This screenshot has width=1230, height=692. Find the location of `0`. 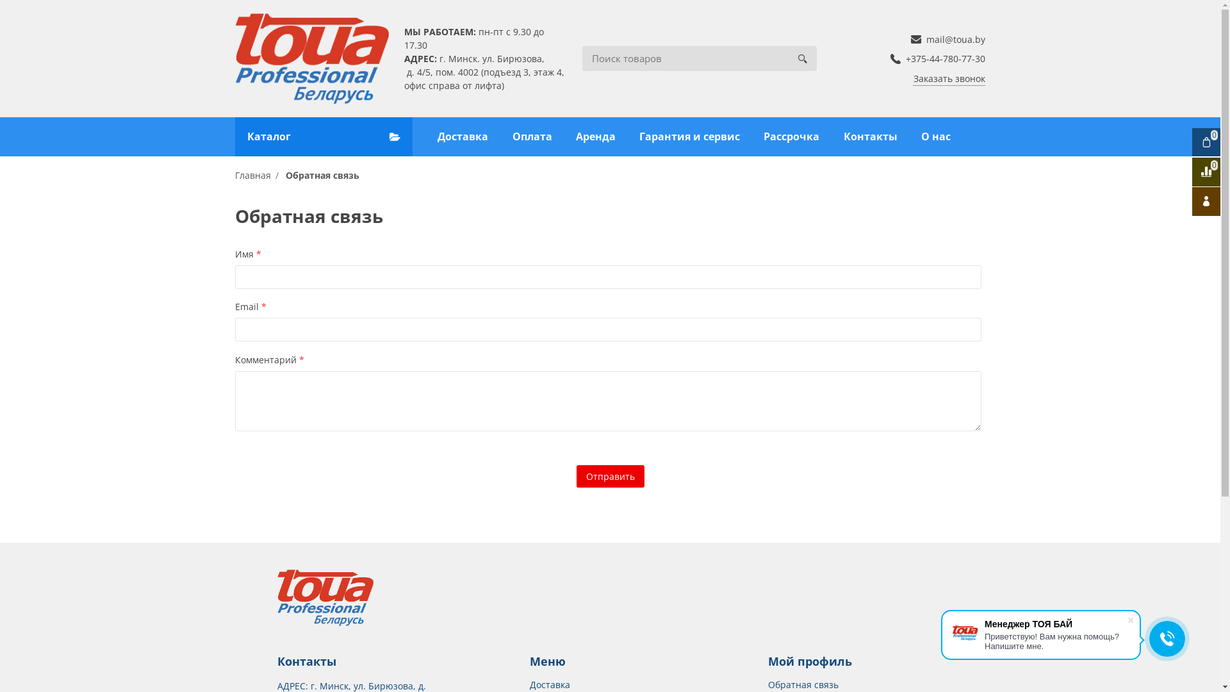

0 is located at coordinates (1206, 172).